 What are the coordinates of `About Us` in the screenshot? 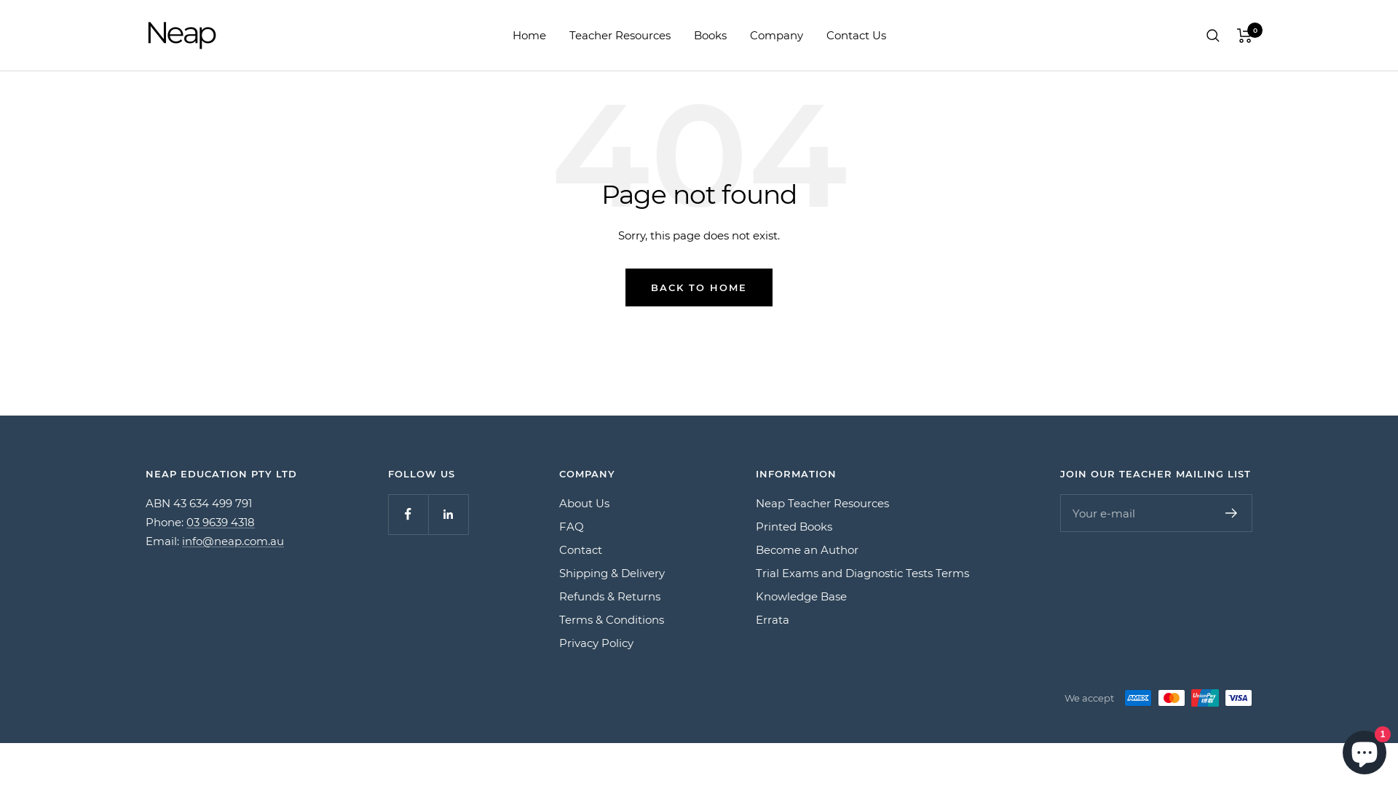 It's located at (584, 504).